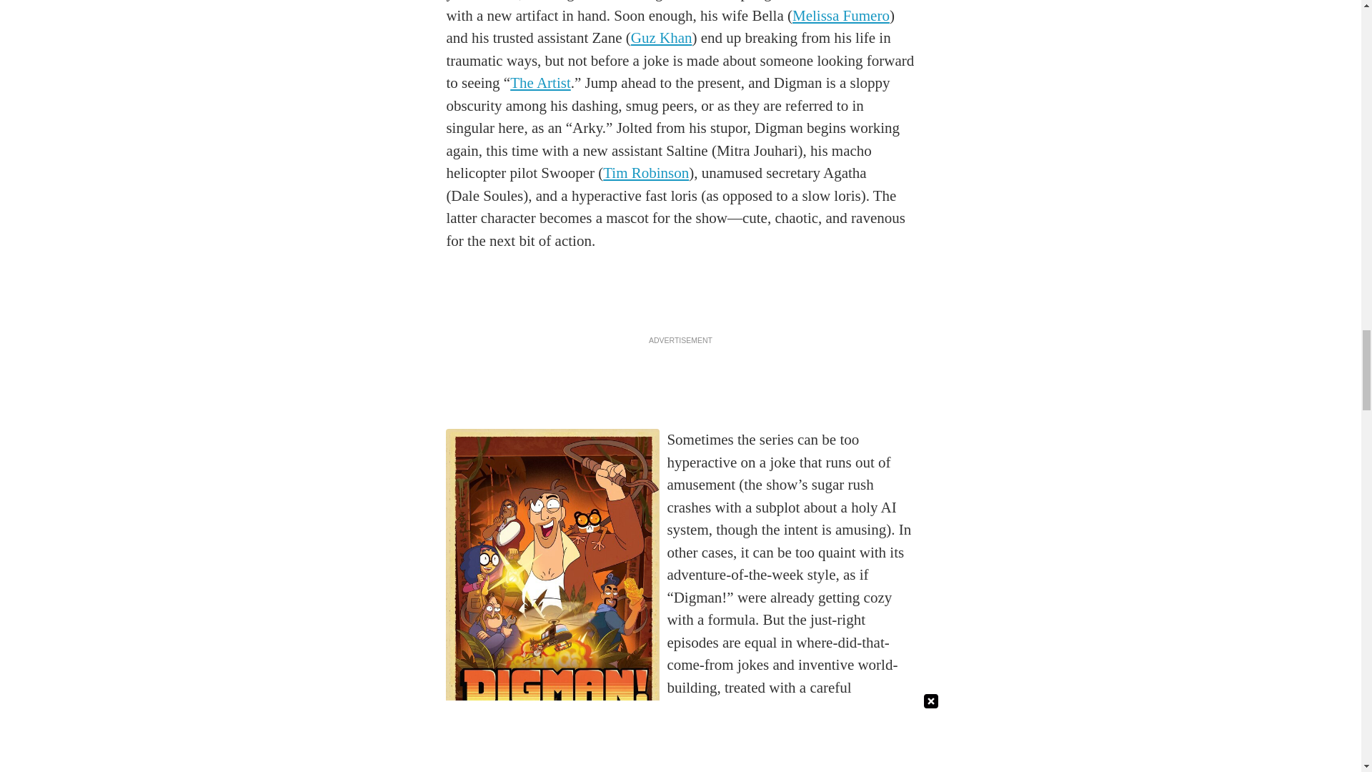  Describe the element at coordinates (646, 173) in the screenshot. I see `Tim Robinson` at that location.